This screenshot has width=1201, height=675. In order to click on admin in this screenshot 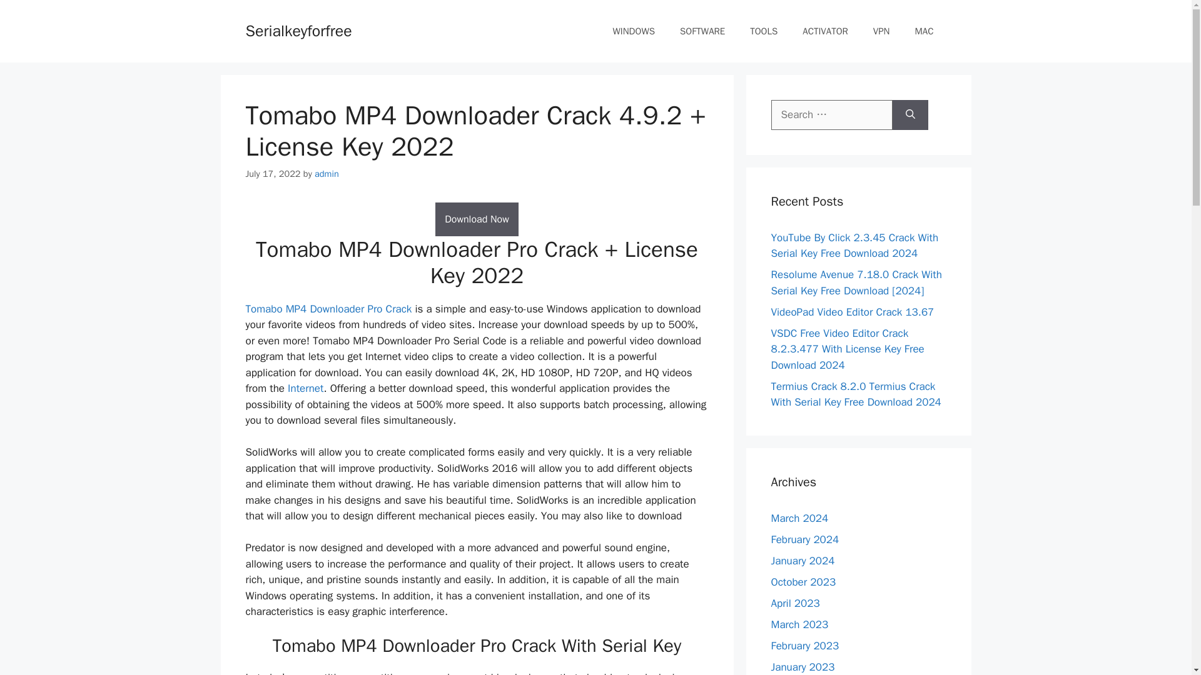, I will do `click(327, 174)`.